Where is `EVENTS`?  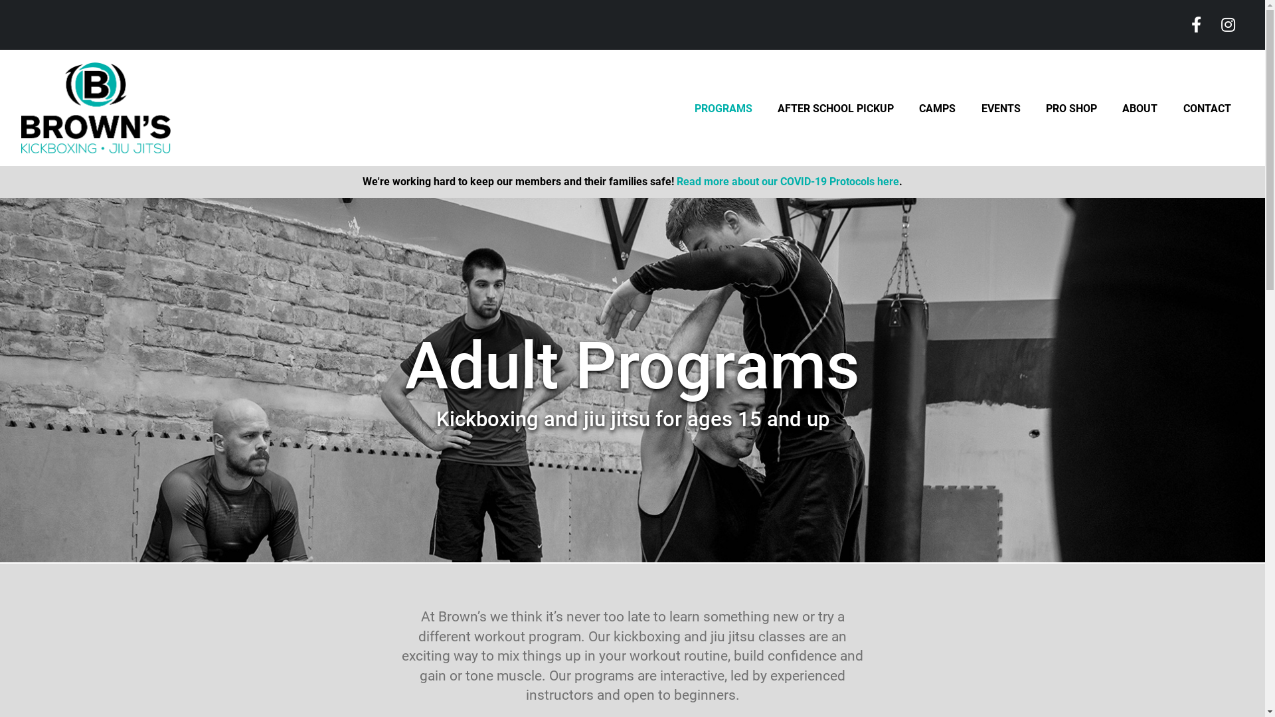 EVENTS is located at coordinates (1001, 114).